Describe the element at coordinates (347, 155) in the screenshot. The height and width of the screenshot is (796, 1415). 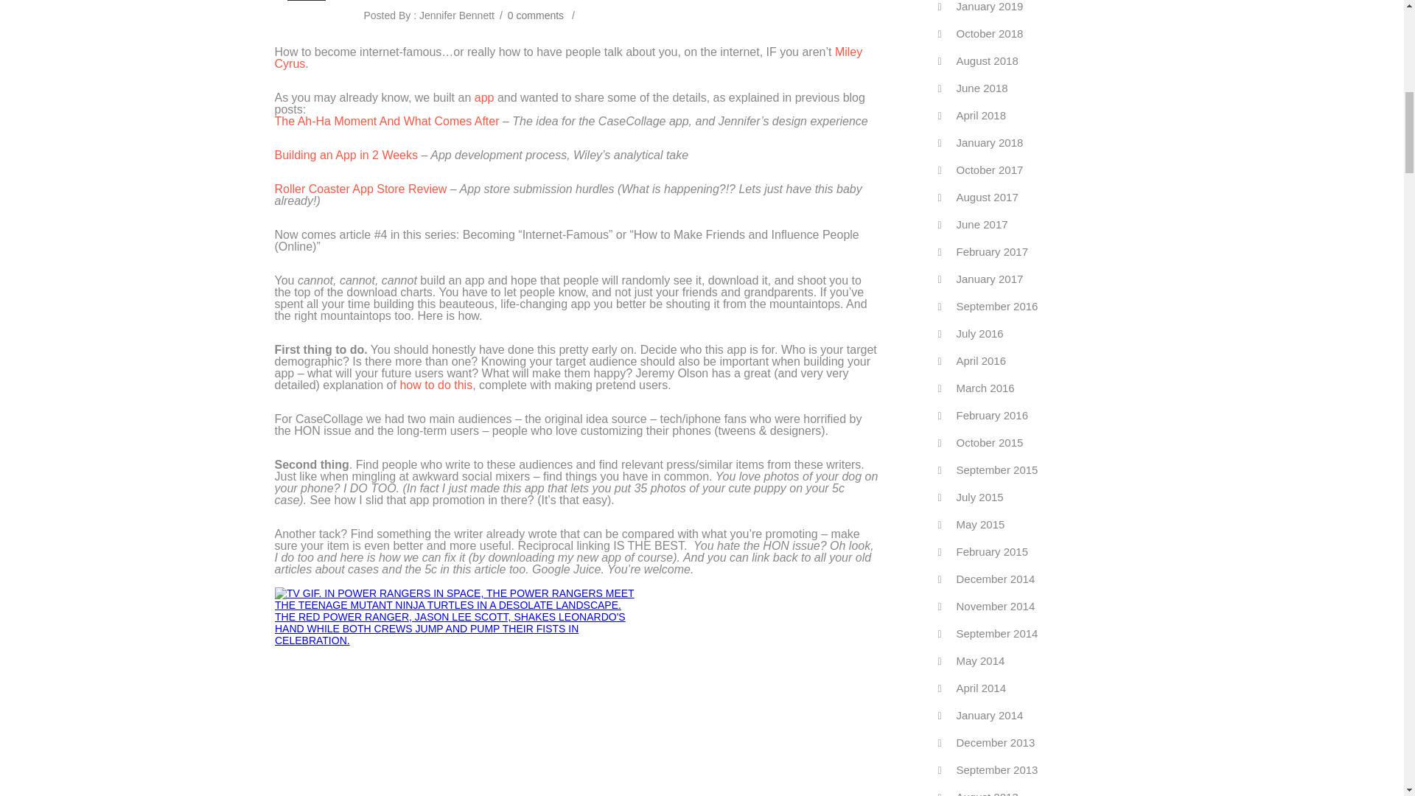
I see `Building an App in 2 Weeks` at that location.